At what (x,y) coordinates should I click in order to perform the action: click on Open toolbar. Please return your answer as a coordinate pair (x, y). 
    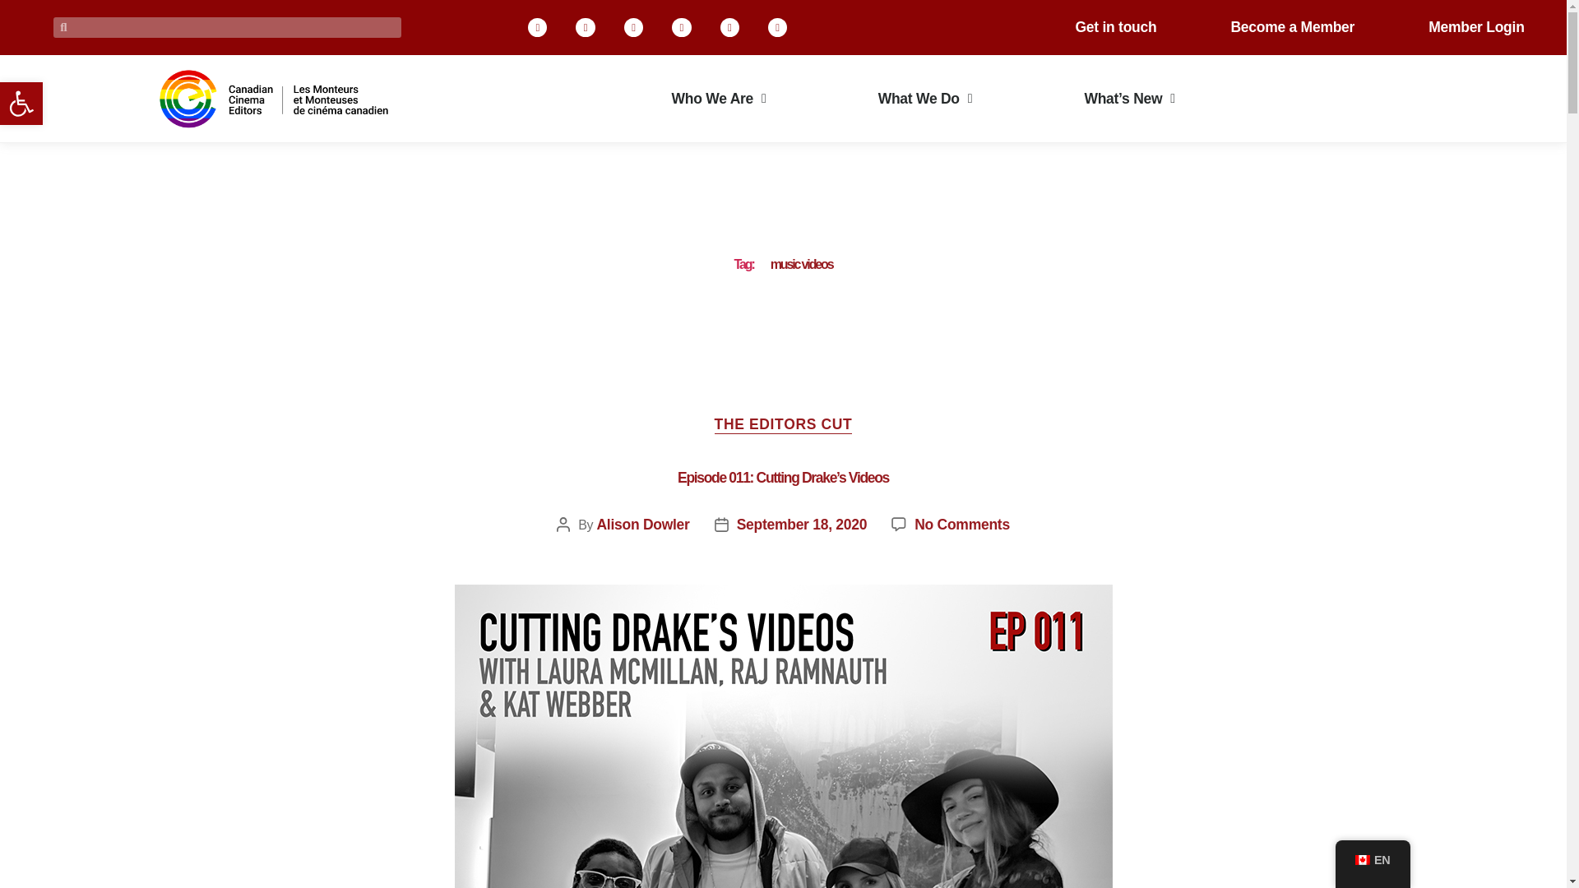
    Looking at the image, I should click on (21, 104).